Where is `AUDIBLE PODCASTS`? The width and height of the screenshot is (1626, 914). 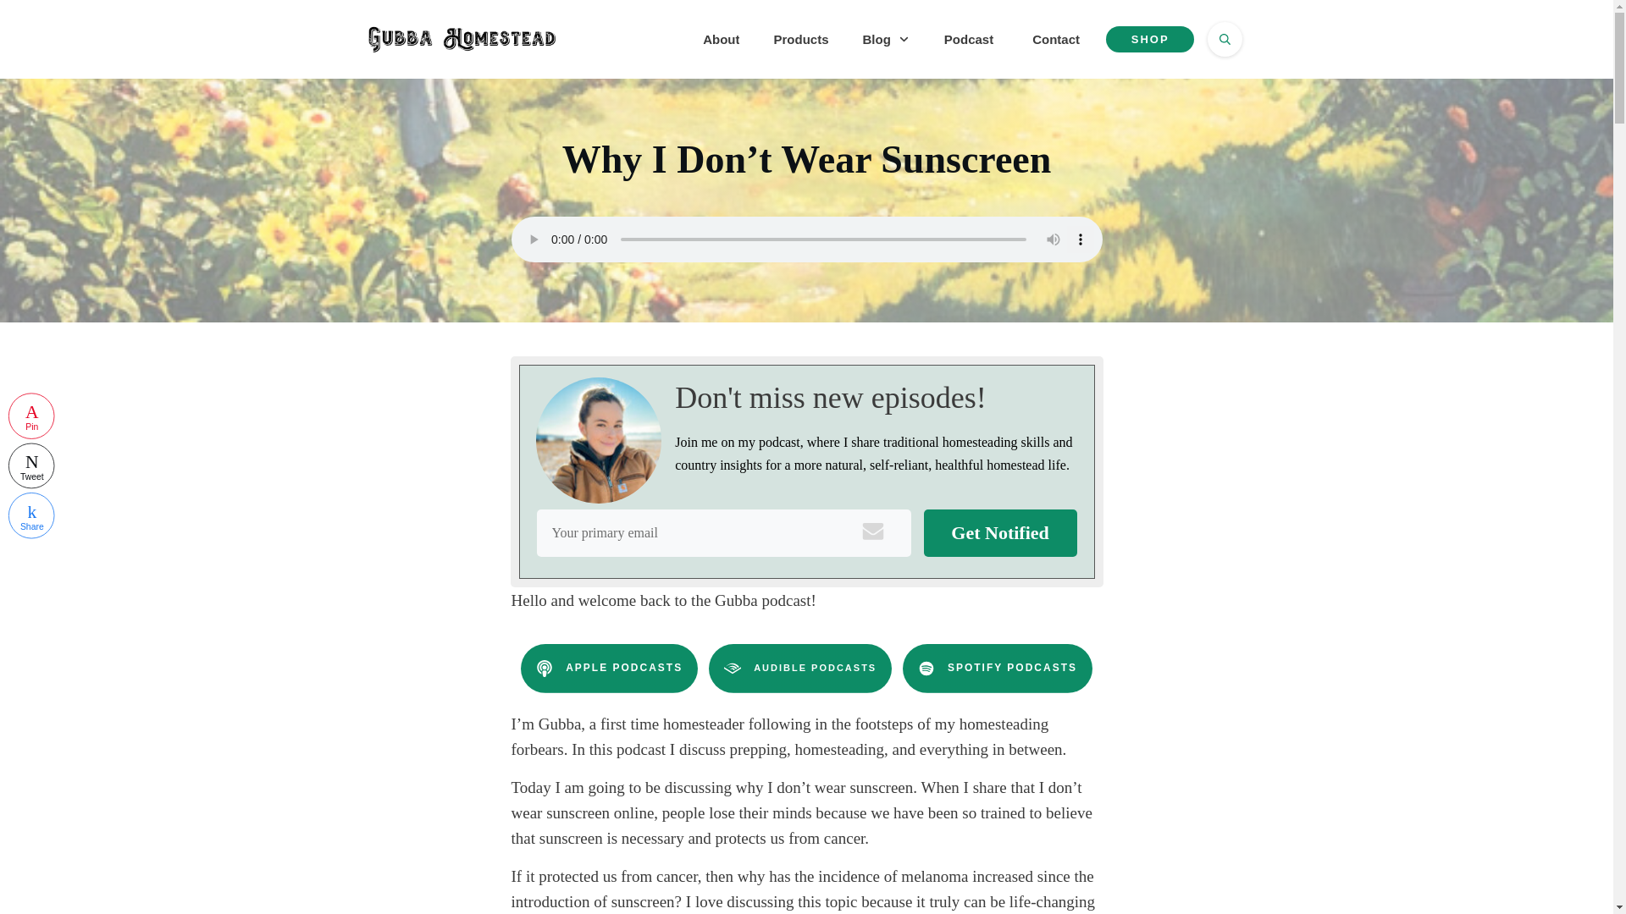 AUDIBLE PODCASTS is located at coordinates (799, 669).